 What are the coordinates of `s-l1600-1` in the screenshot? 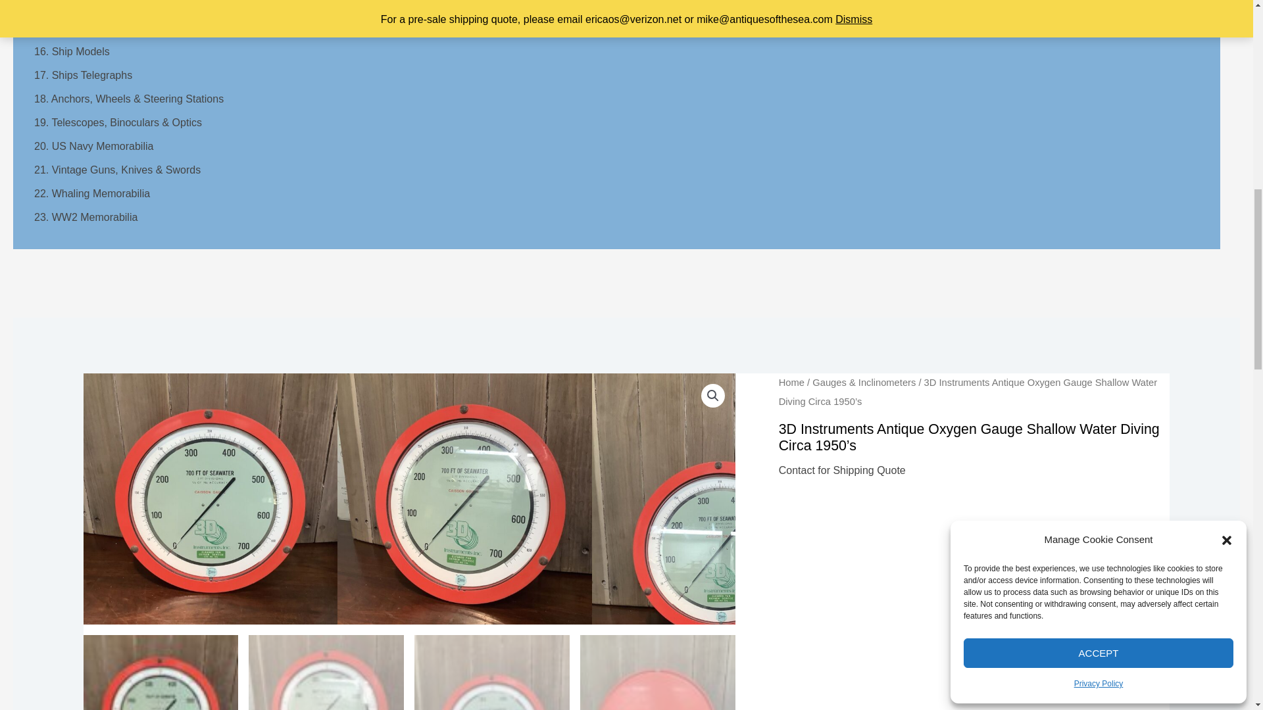 It's located at (464, 505).